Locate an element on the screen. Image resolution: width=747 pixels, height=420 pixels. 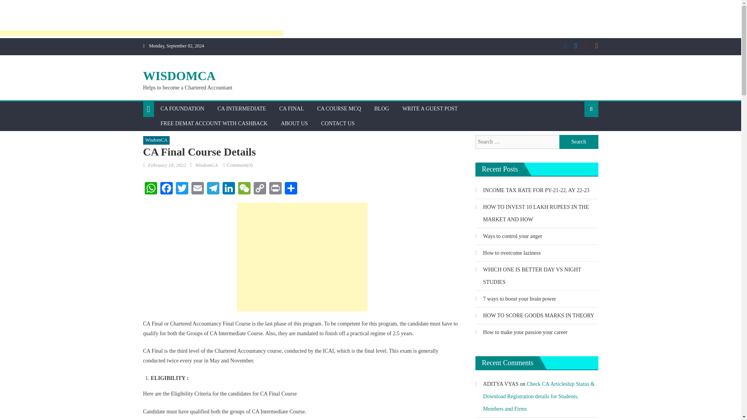
WisdomCA is located at coordinates (156, 140).